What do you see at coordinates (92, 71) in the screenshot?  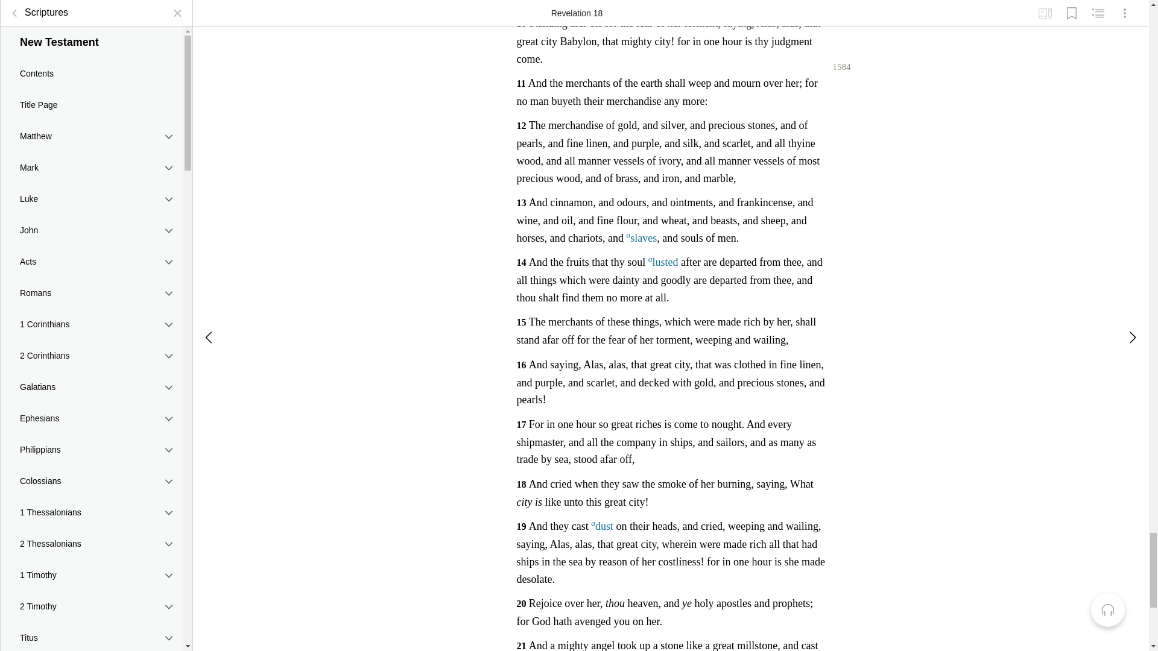 I see `James` at bounding box center [92, 71].